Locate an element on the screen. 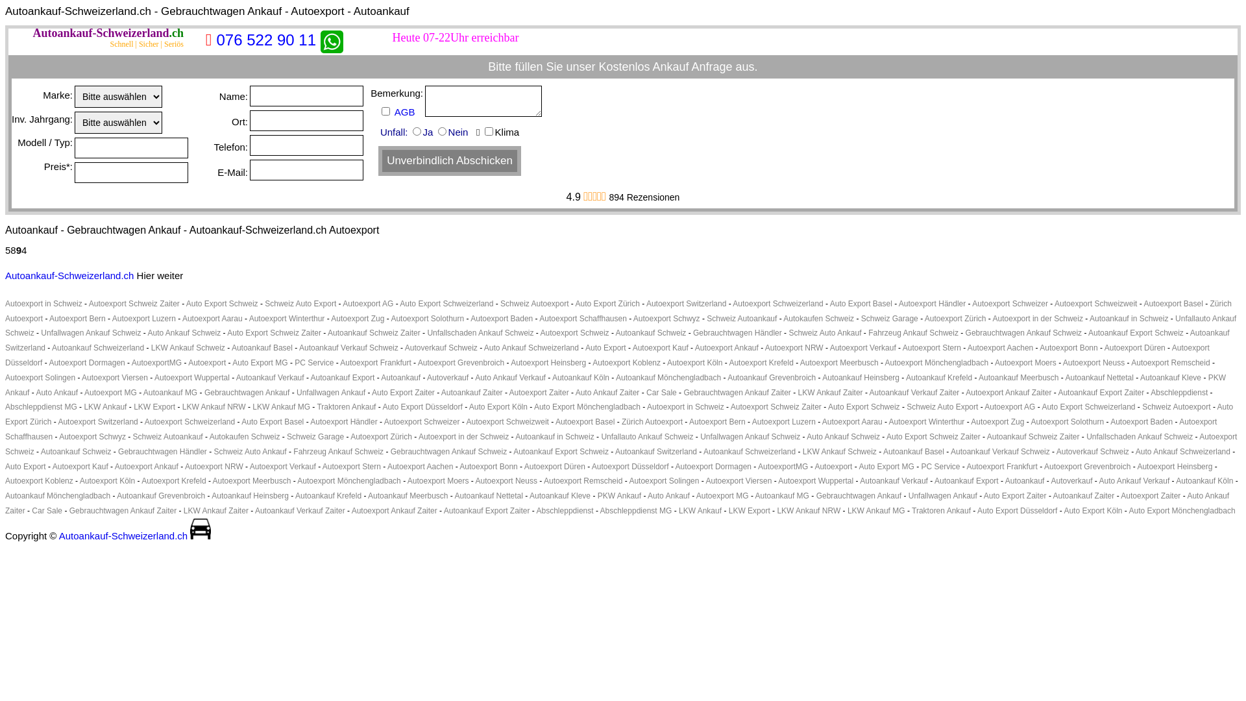  LKW Ankauf Schweiz is located at coordinates (188, 348).